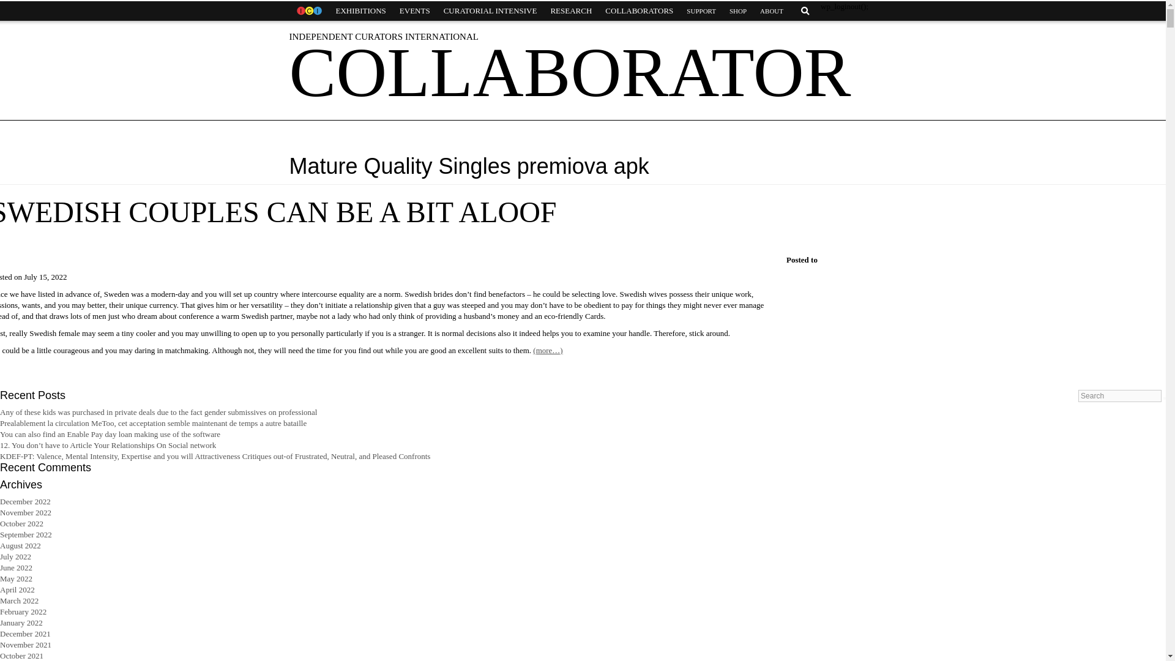 Image resolution: width=1175 pixels, height=661 pixels. Describe the element at coordinates (308, 11) in the screenshot. I see `HOME` at that location.